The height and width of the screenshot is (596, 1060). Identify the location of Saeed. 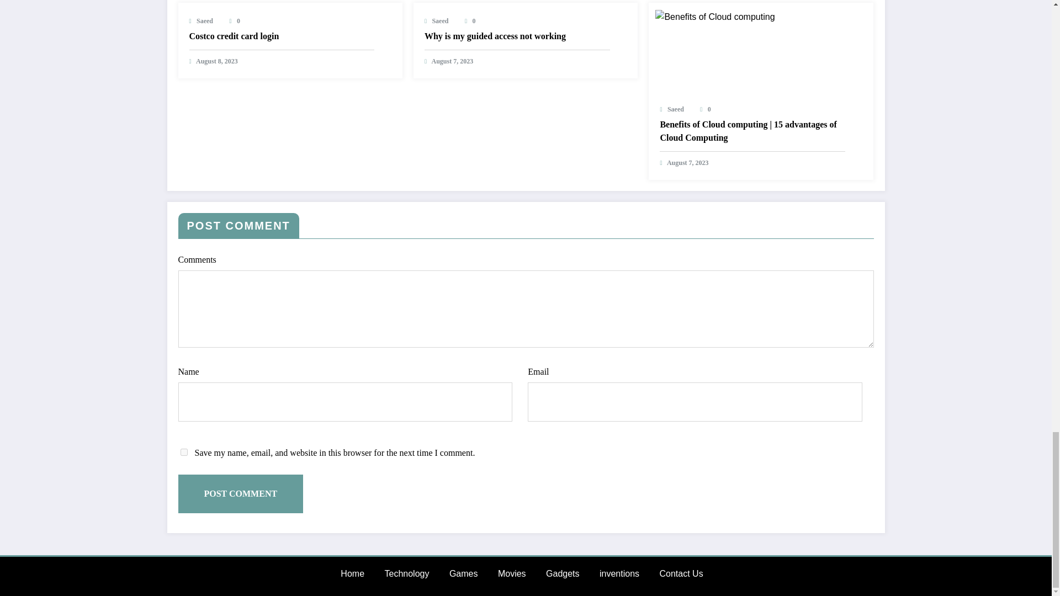
(204, 21).